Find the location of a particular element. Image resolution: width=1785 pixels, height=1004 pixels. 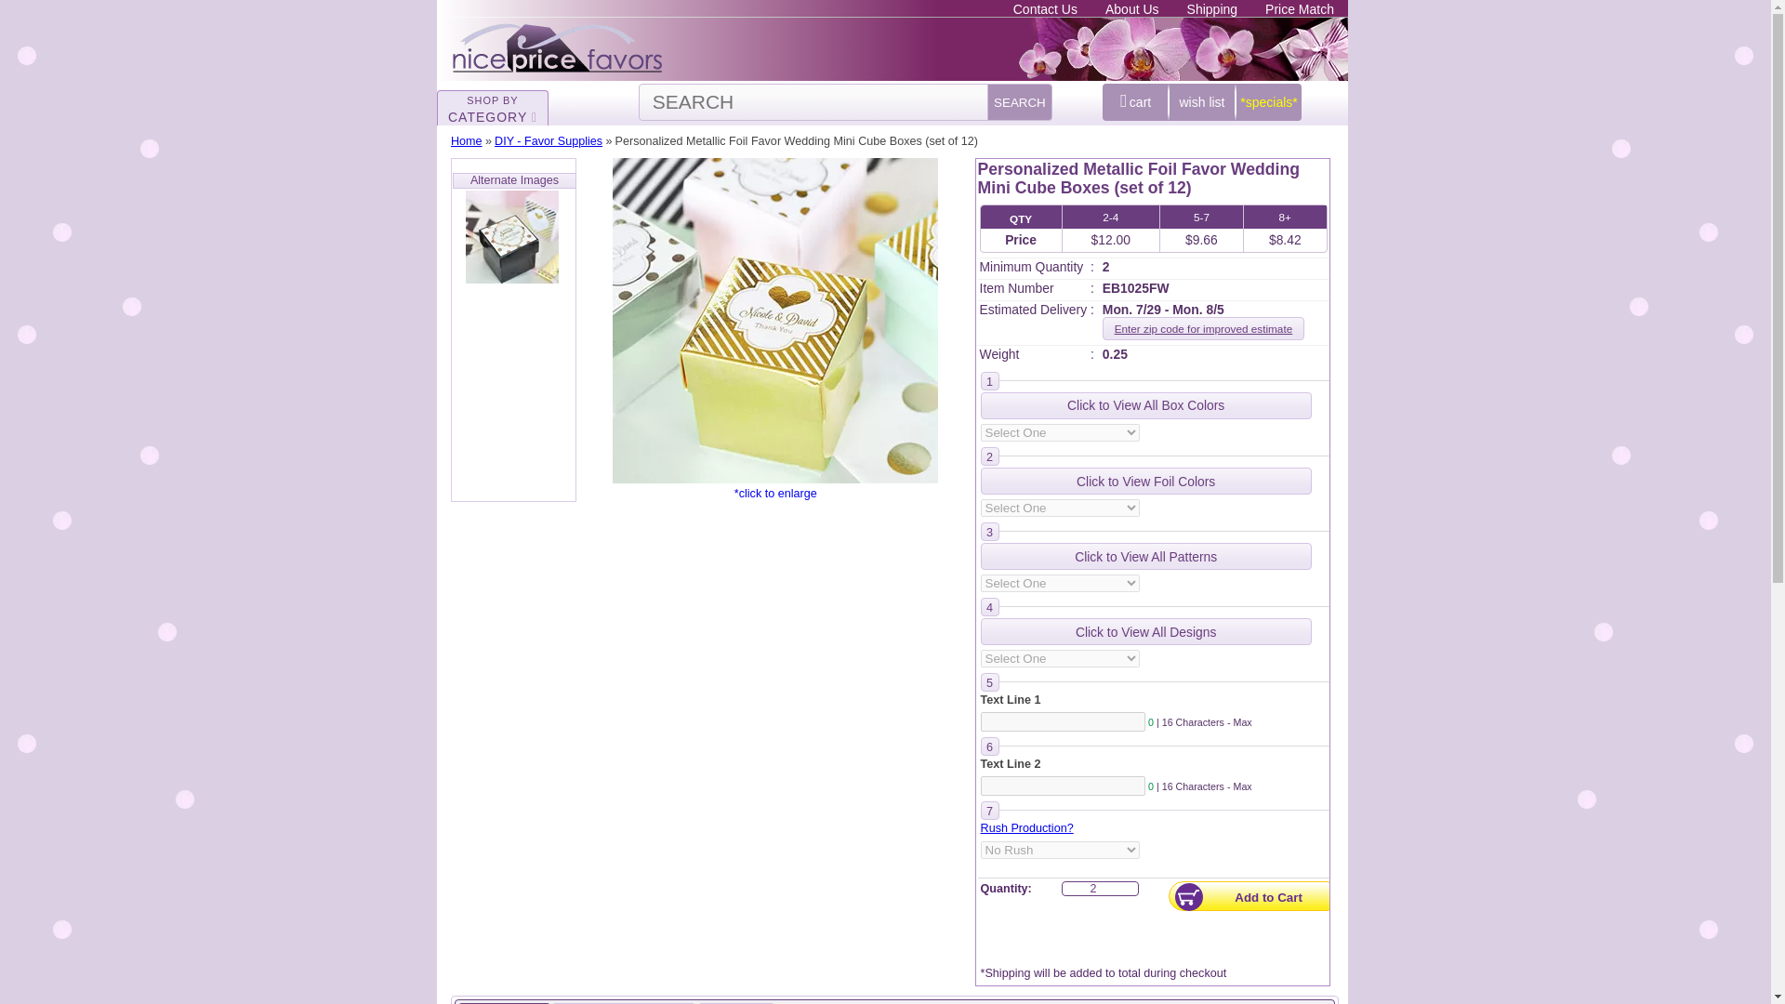

Contact Us is located at coordinates (1045, 9).